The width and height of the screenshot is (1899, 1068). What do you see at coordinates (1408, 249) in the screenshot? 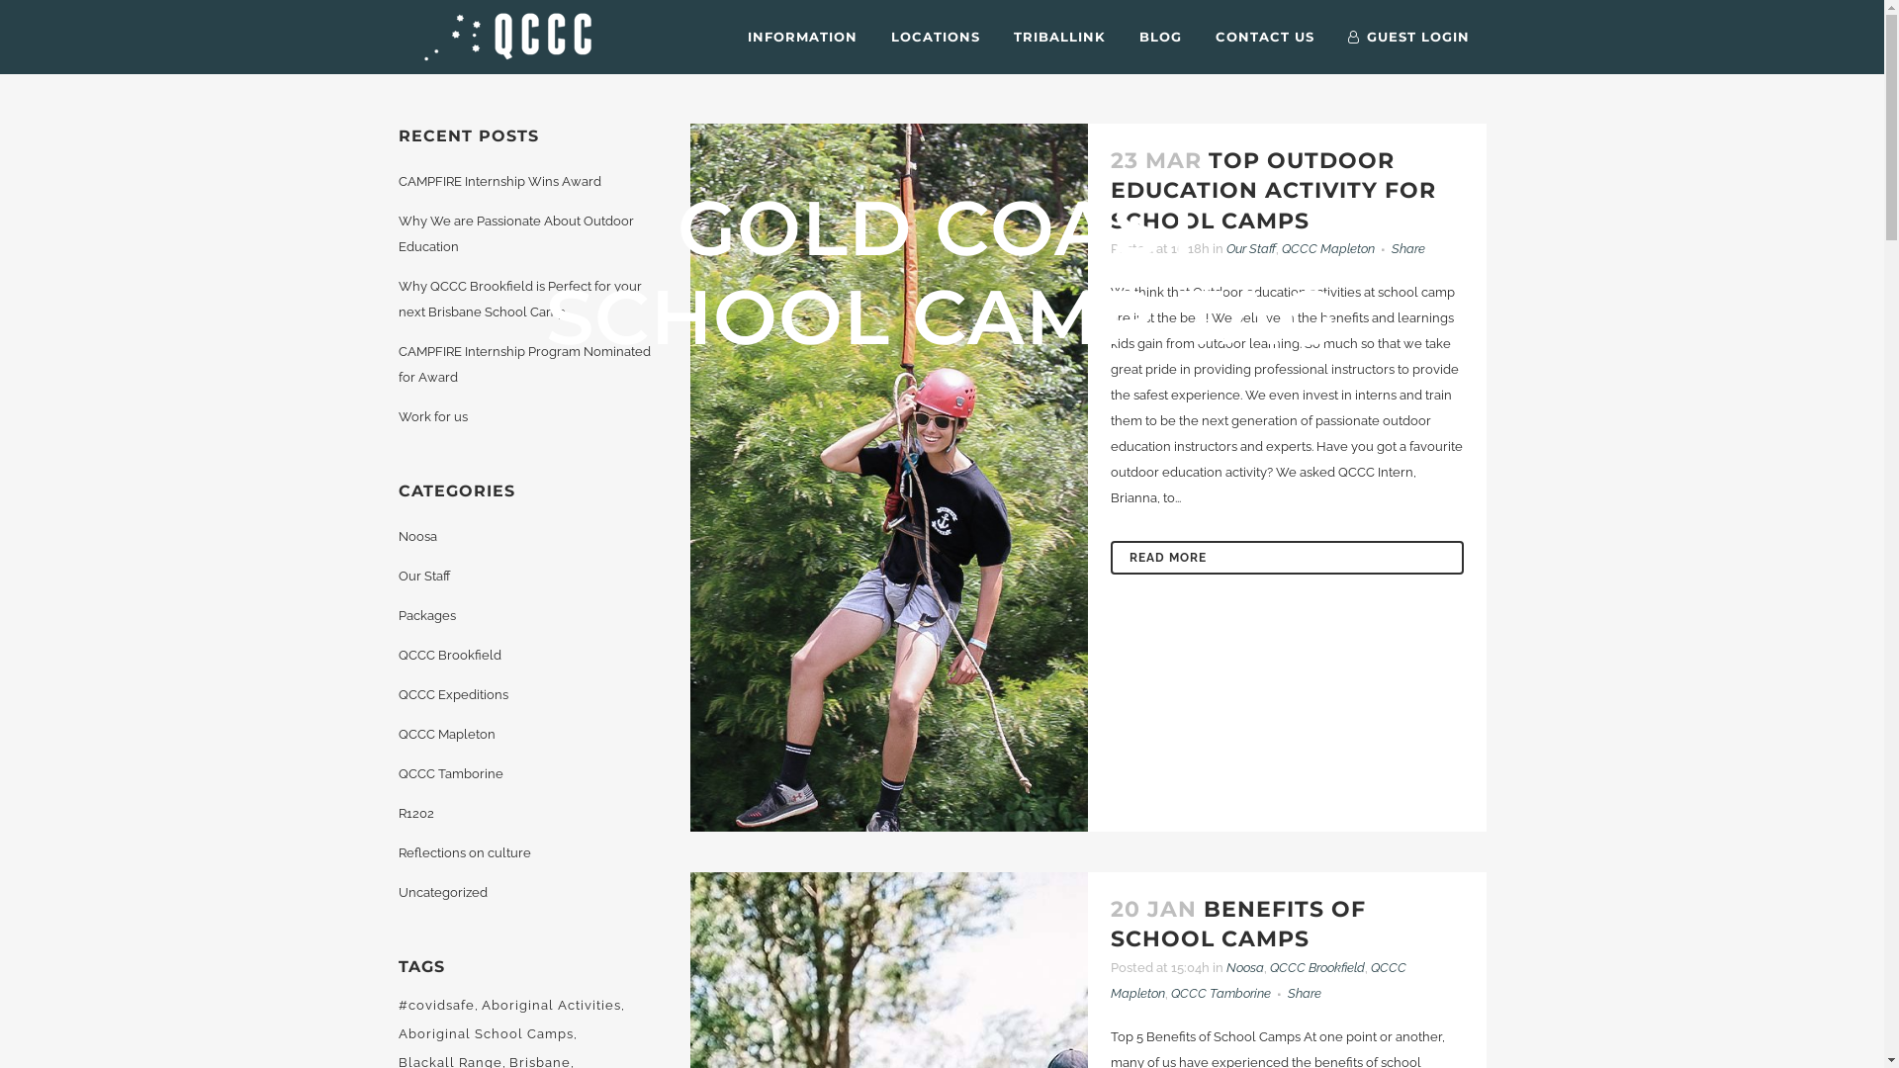
I see `Share` at bounding box center [1408, 249].